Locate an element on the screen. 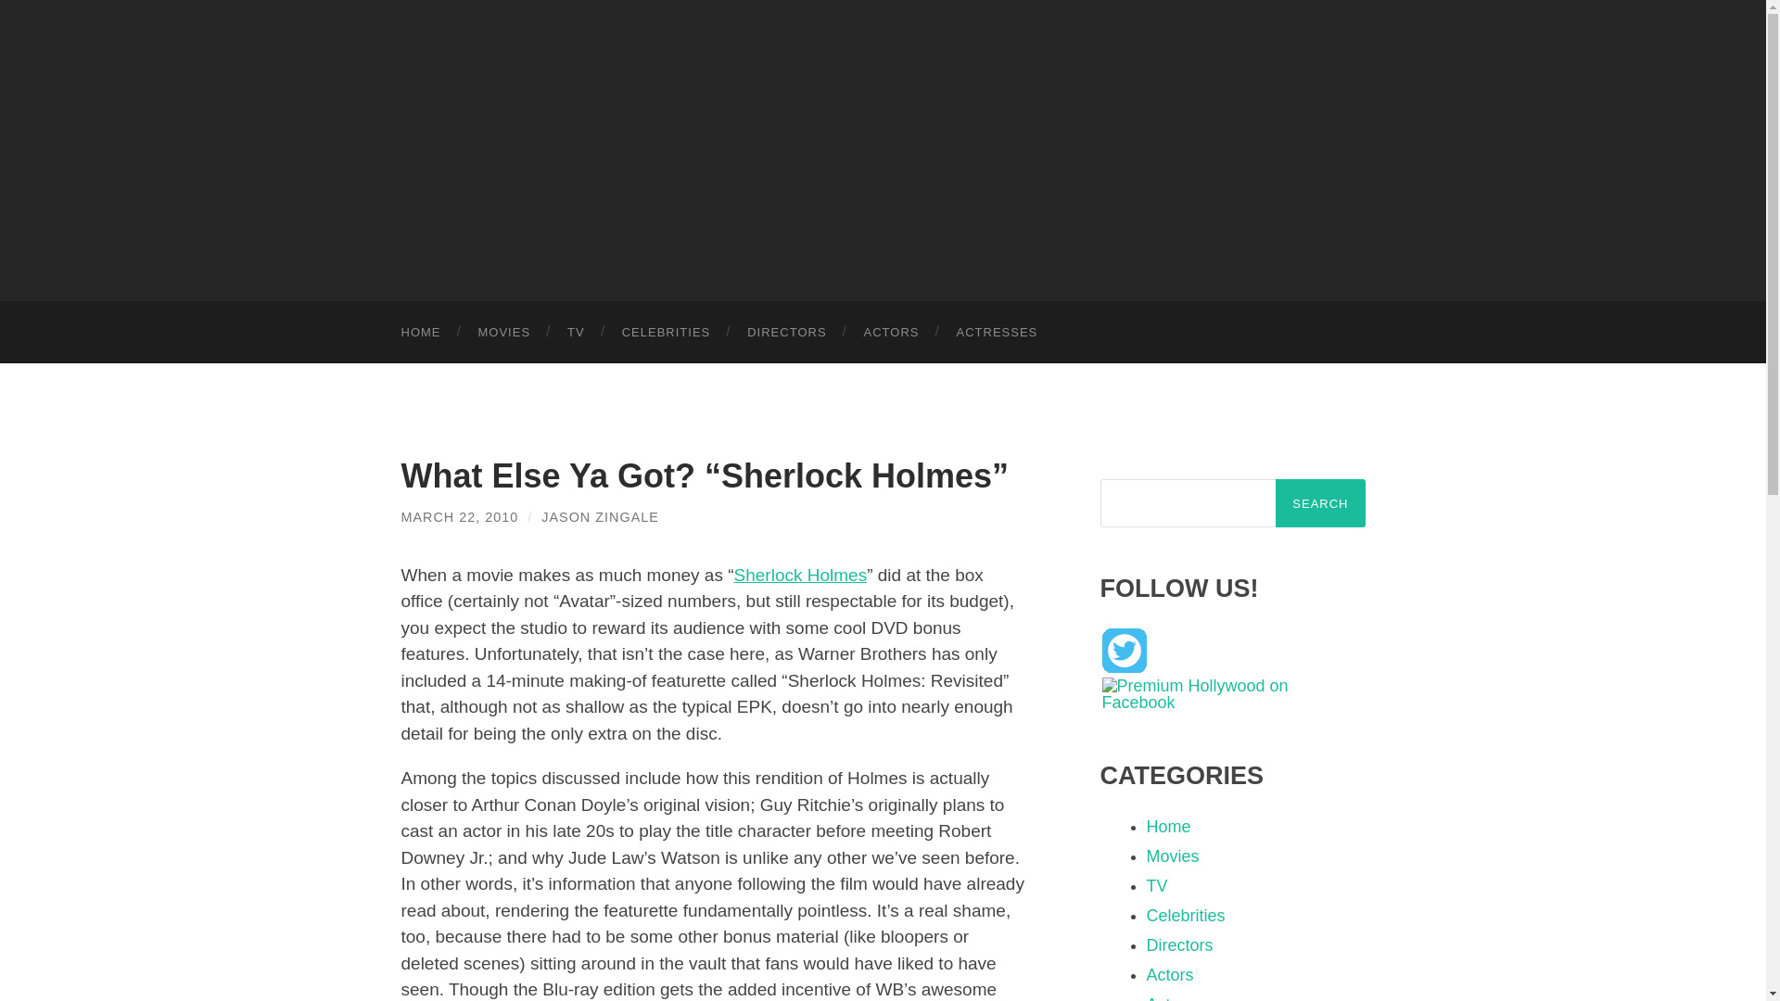 The height and width of the screenshot is (1001, 1780). ACTORS is located at coordinates (892, 332).